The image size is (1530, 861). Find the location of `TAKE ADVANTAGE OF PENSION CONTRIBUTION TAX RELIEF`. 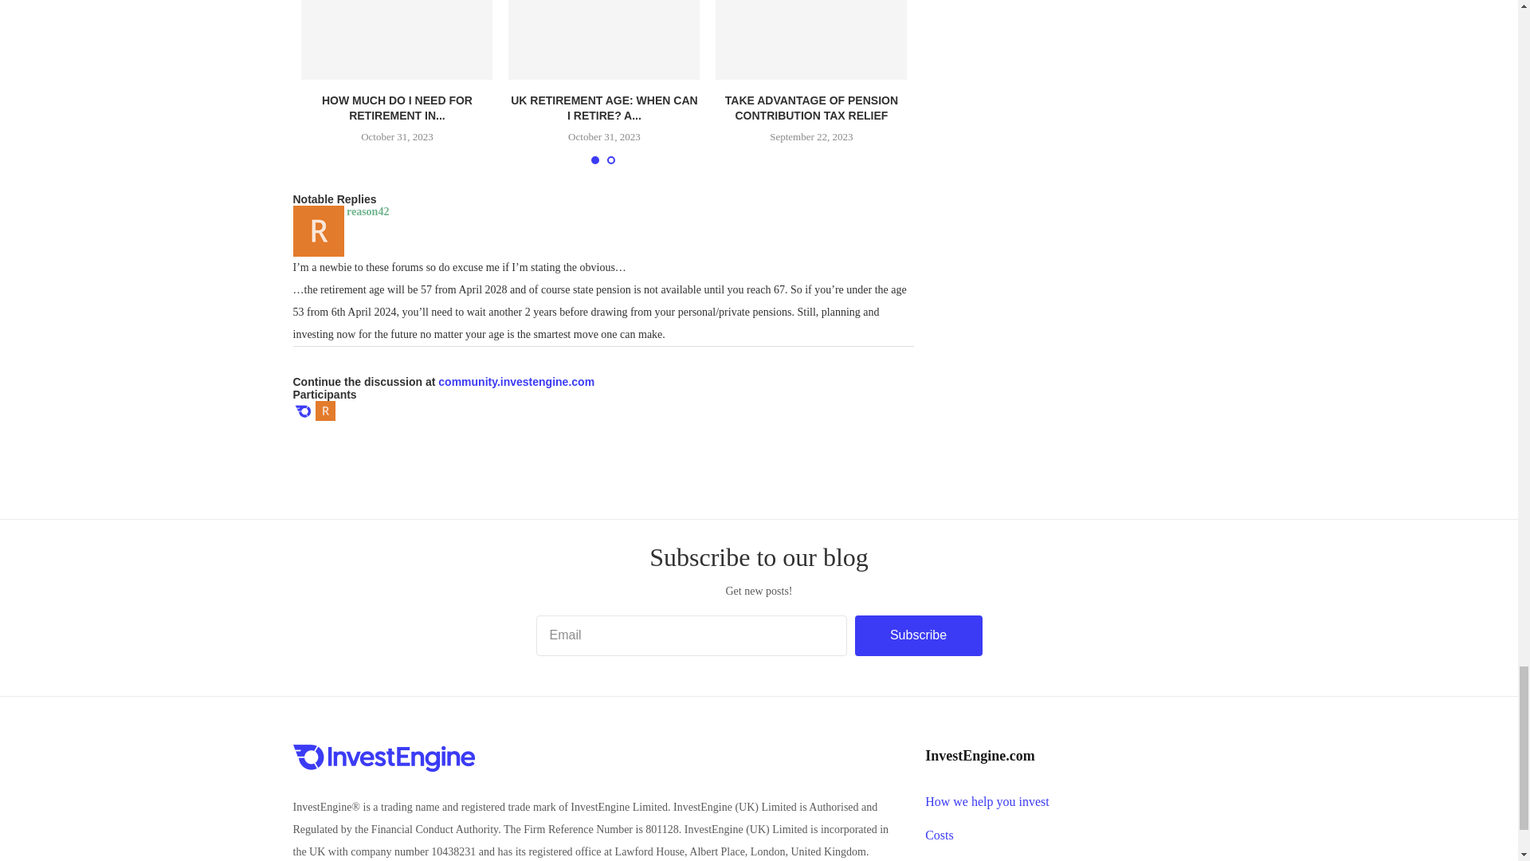

TAKE ADVANTAGE OF PENSION CONTRIBUTION TAX RELIEF is located at coordinates (811, 108).